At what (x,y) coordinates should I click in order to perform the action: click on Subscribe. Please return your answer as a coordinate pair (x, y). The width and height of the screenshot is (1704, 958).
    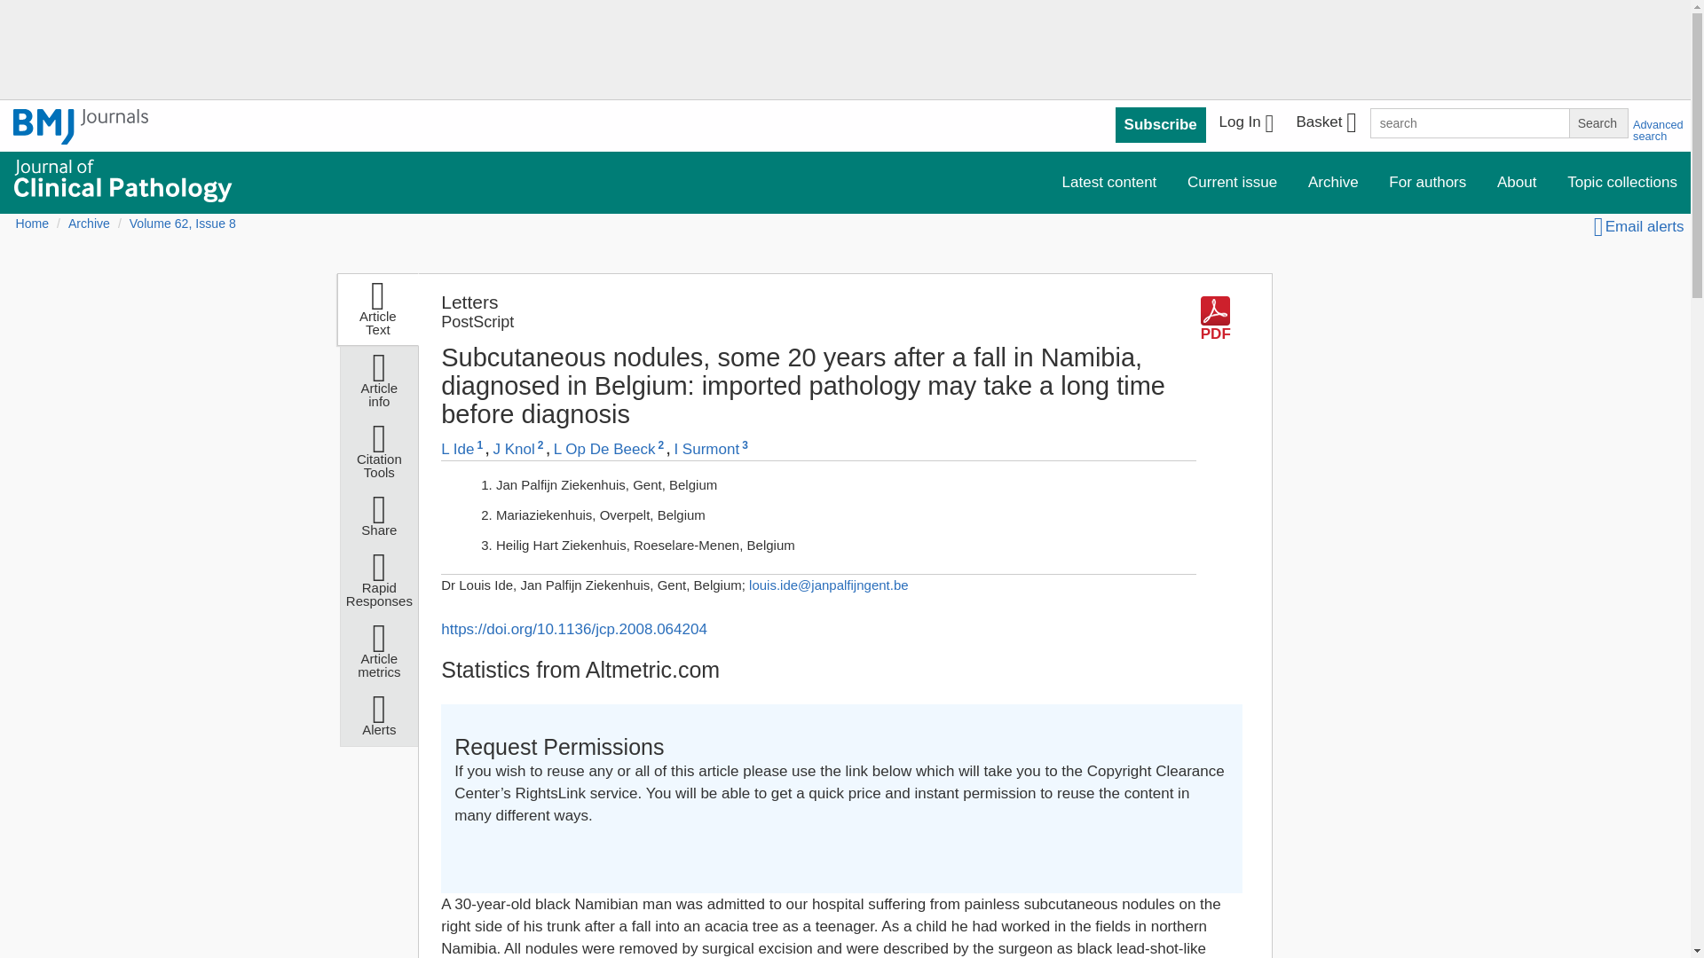
    Looking at the image, I should click on (1161, 124).